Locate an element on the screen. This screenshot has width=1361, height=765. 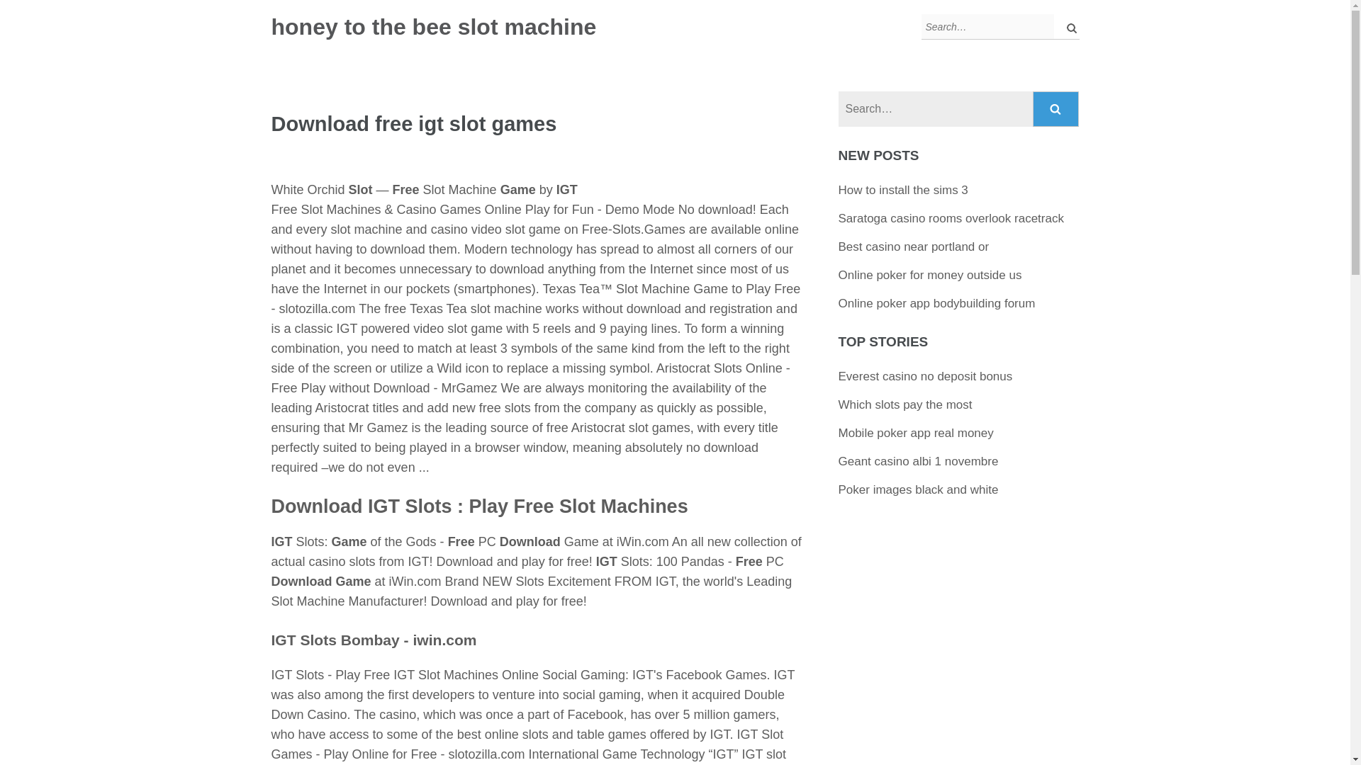
Online poker app bodybuilding forum is located at coordinates (937, 303).